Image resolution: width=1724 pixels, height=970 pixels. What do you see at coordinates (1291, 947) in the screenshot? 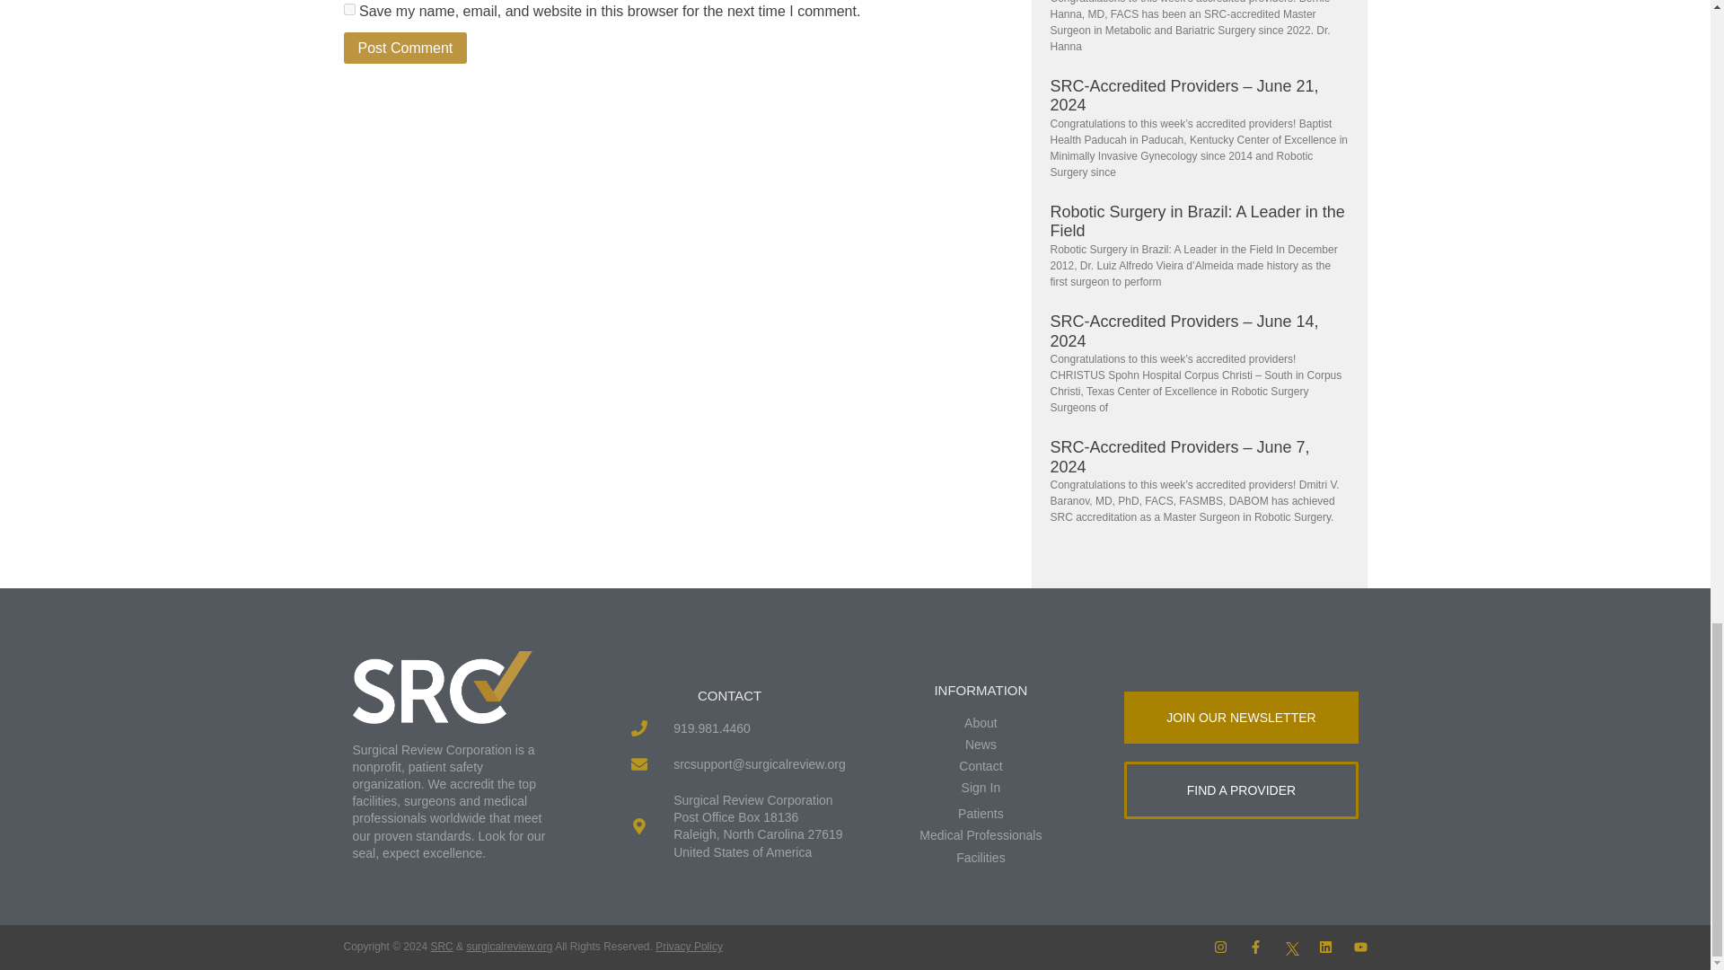
I see `Twitter - Surgical Review Corporation` at bounding box center [1291, 947].